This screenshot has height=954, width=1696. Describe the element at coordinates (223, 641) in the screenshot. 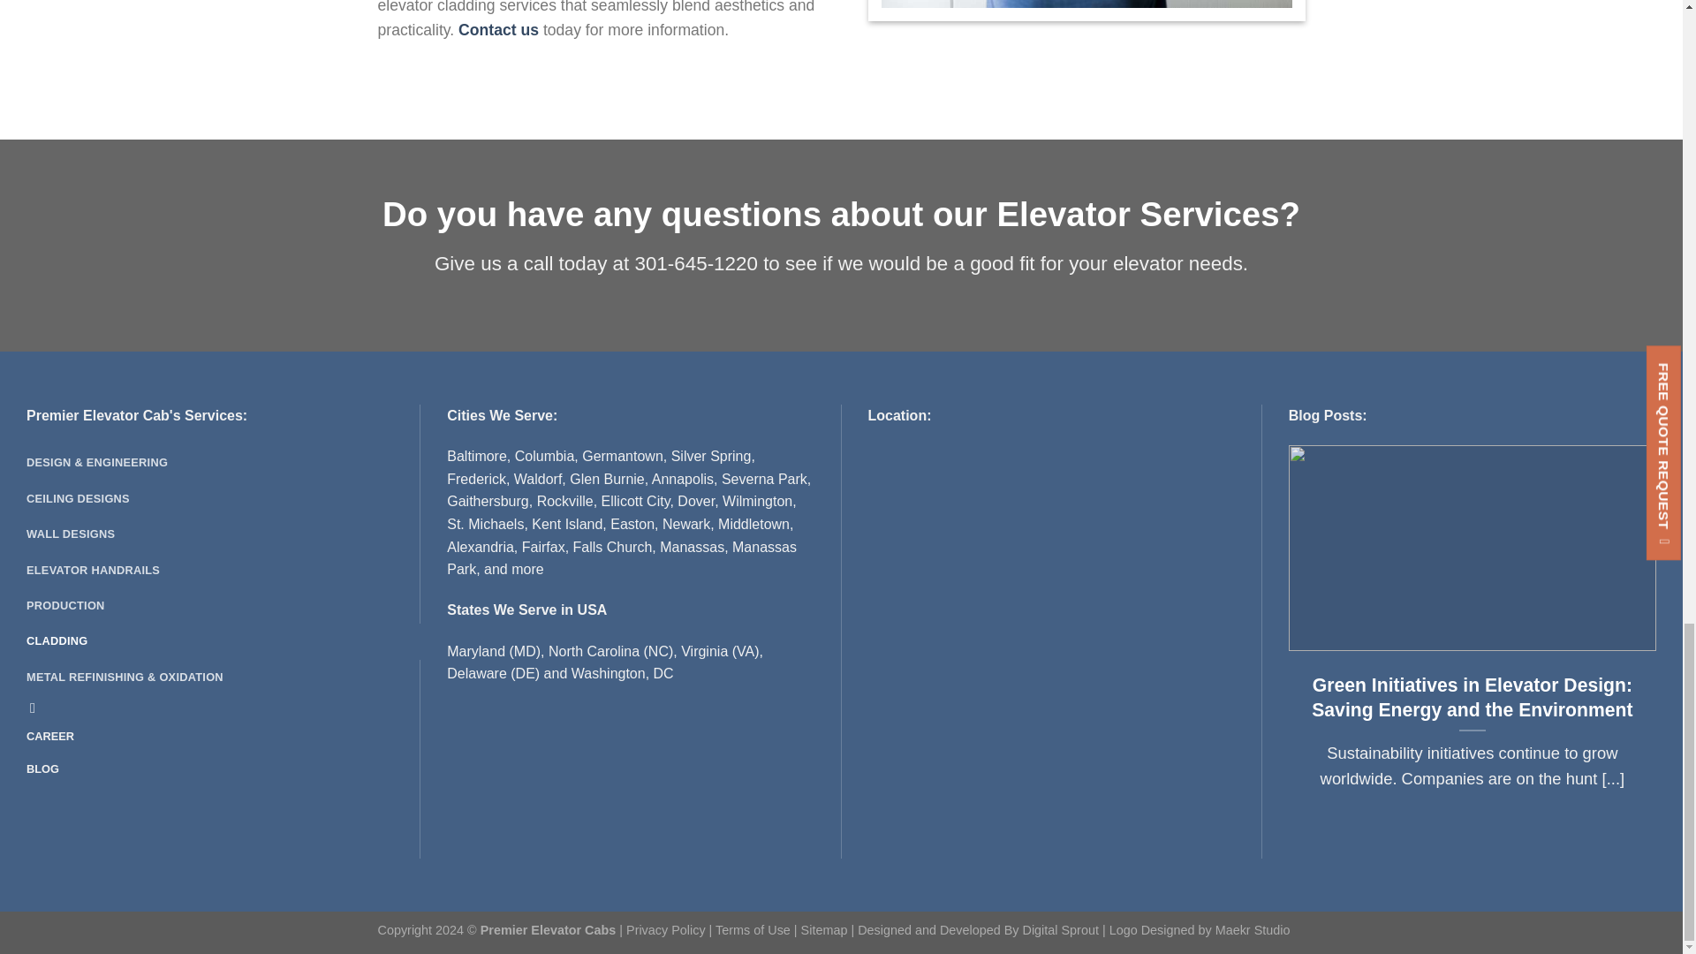

I see `CLADDING` at that location.